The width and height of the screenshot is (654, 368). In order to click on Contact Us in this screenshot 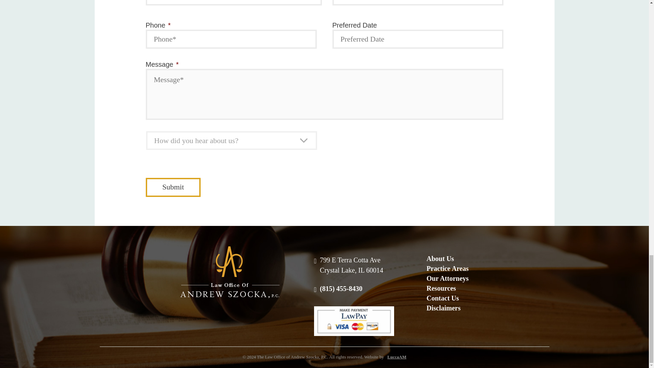, I will do `click(448, 298)`.